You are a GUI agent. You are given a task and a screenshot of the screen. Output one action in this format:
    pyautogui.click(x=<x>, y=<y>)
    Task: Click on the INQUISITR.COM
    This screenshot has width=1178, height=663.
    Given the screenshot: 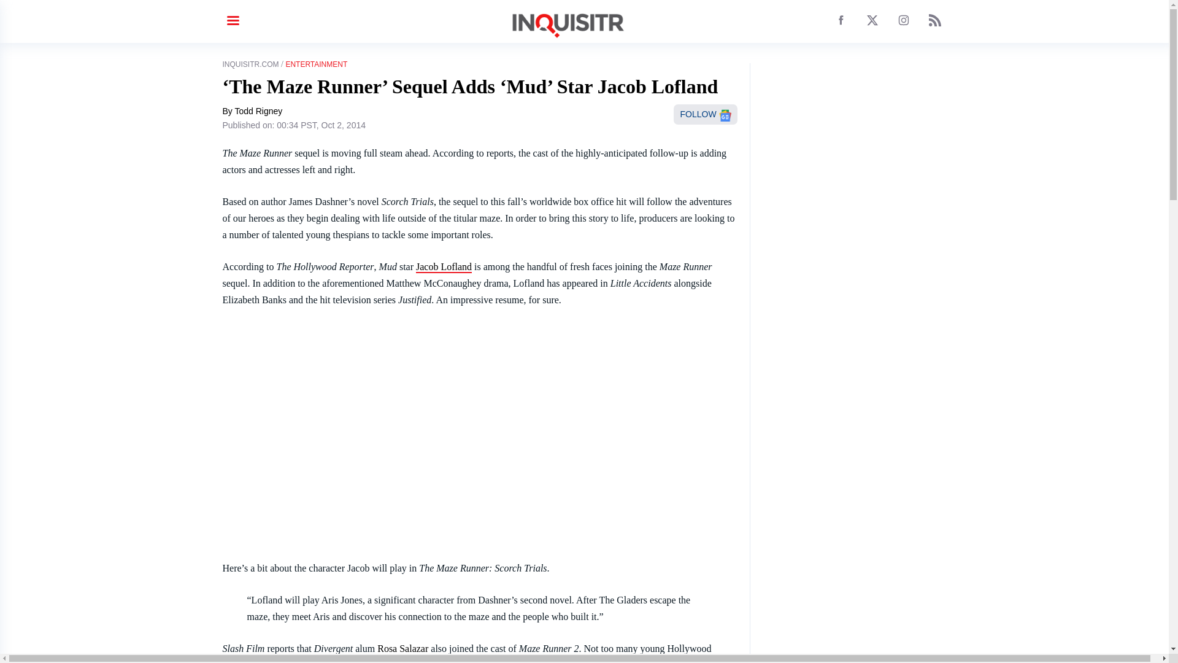 What is the action you would take?
    pyautogui.click(x=250, y=64)
    